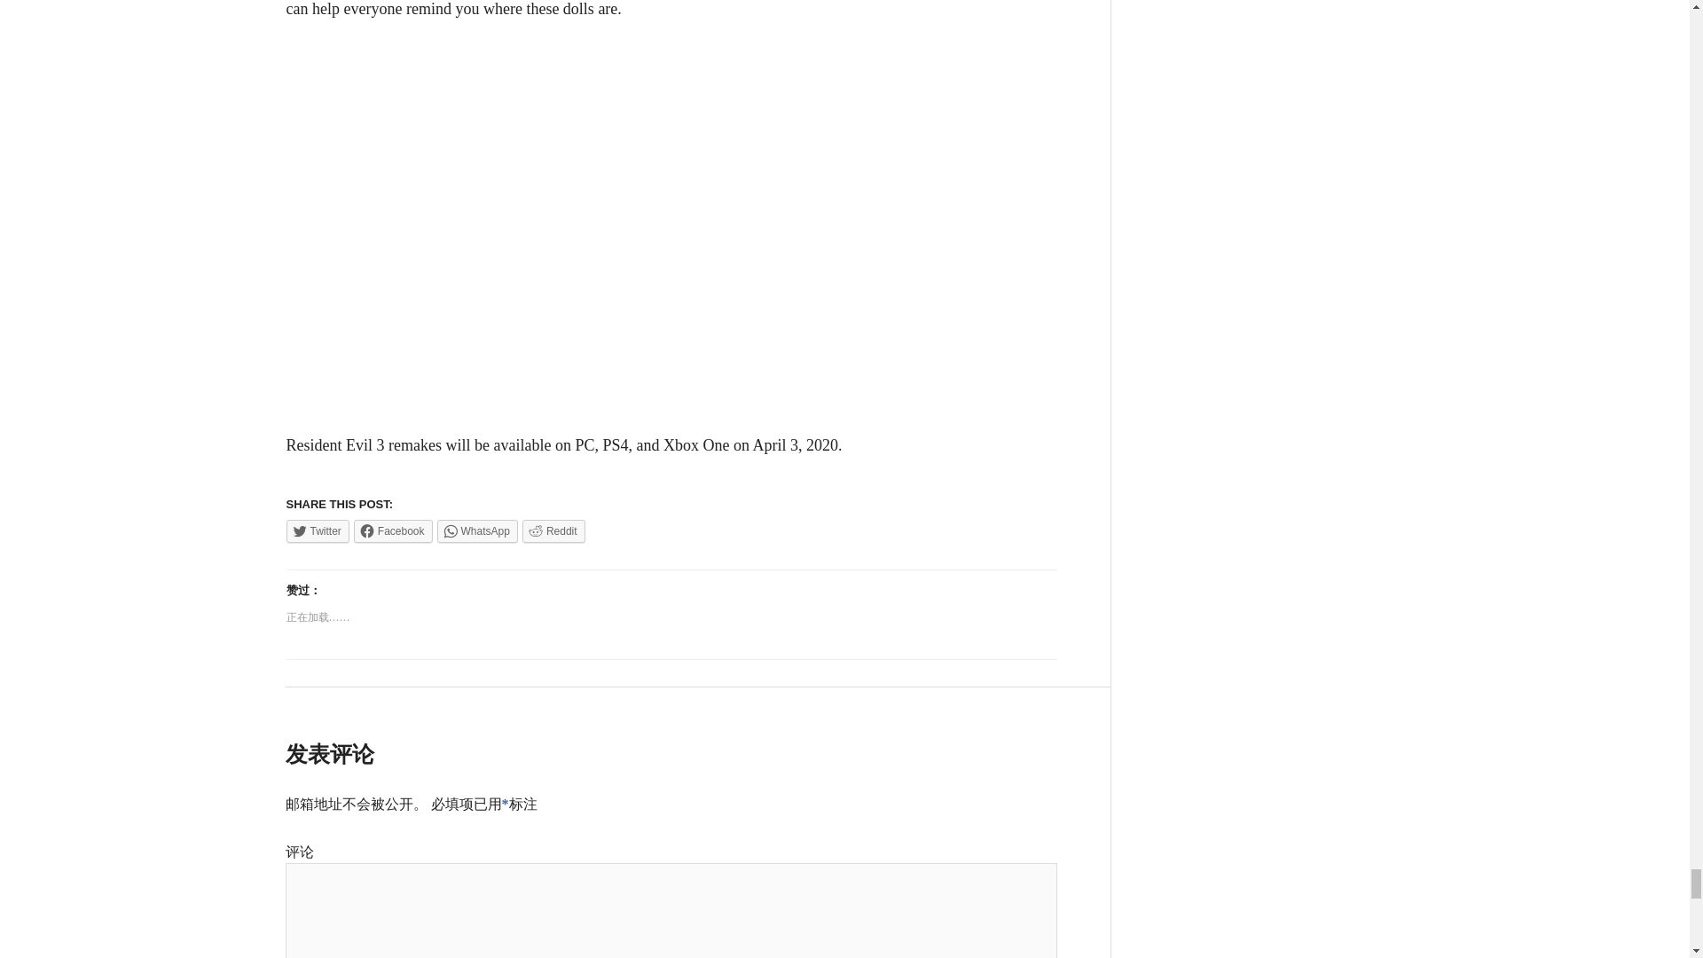 Image resolution: width=1703 pixels, height=958 pixels. I want to click on Facebook, so click(393, 531).